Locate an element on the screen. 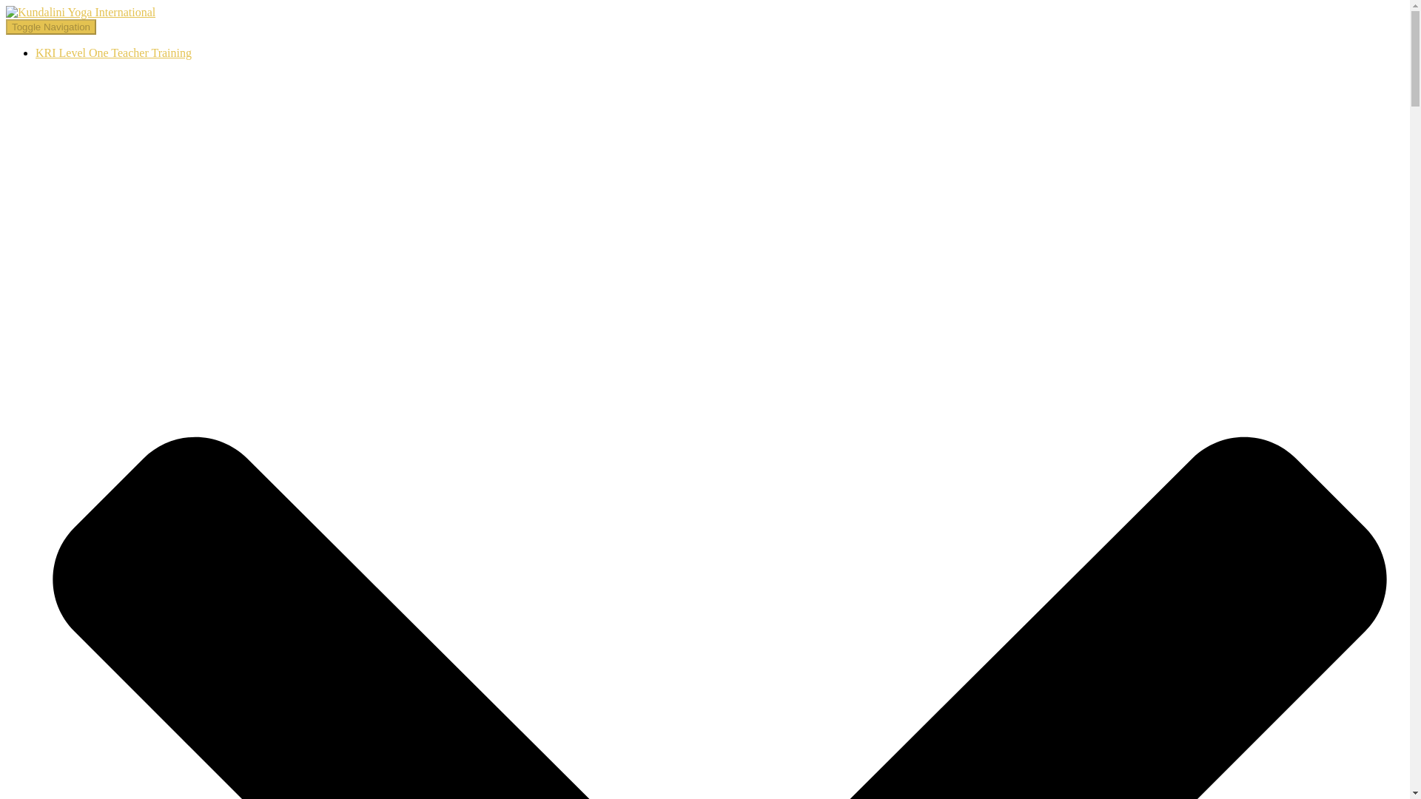  Toggle Navigation is located at coordinates (50, 27).